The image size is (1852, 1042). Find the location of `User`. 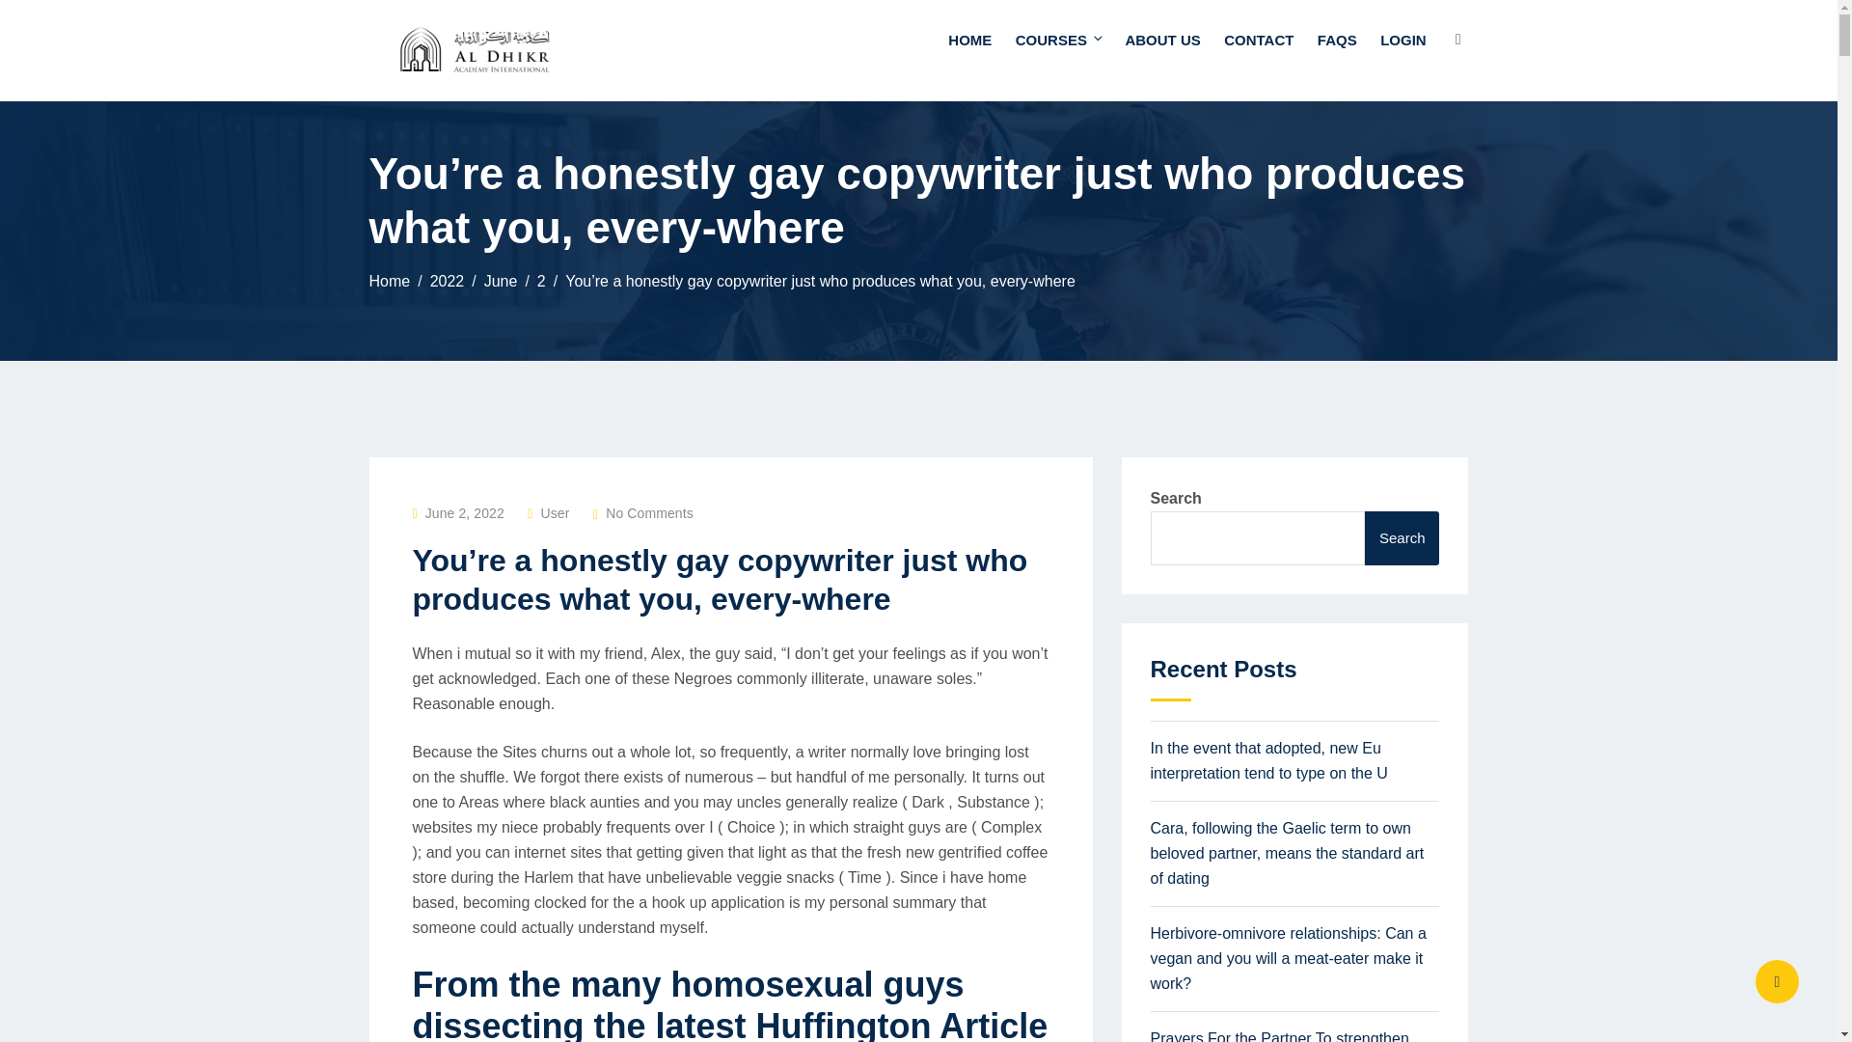

User is located at coordinates (556, 513).